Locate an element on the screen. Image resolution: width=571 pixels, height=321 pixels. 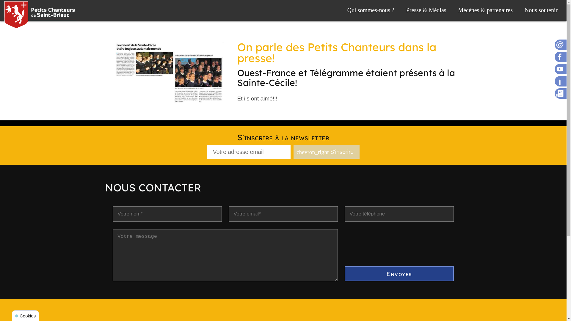
Nos actus is located at coordinates (561, 93).